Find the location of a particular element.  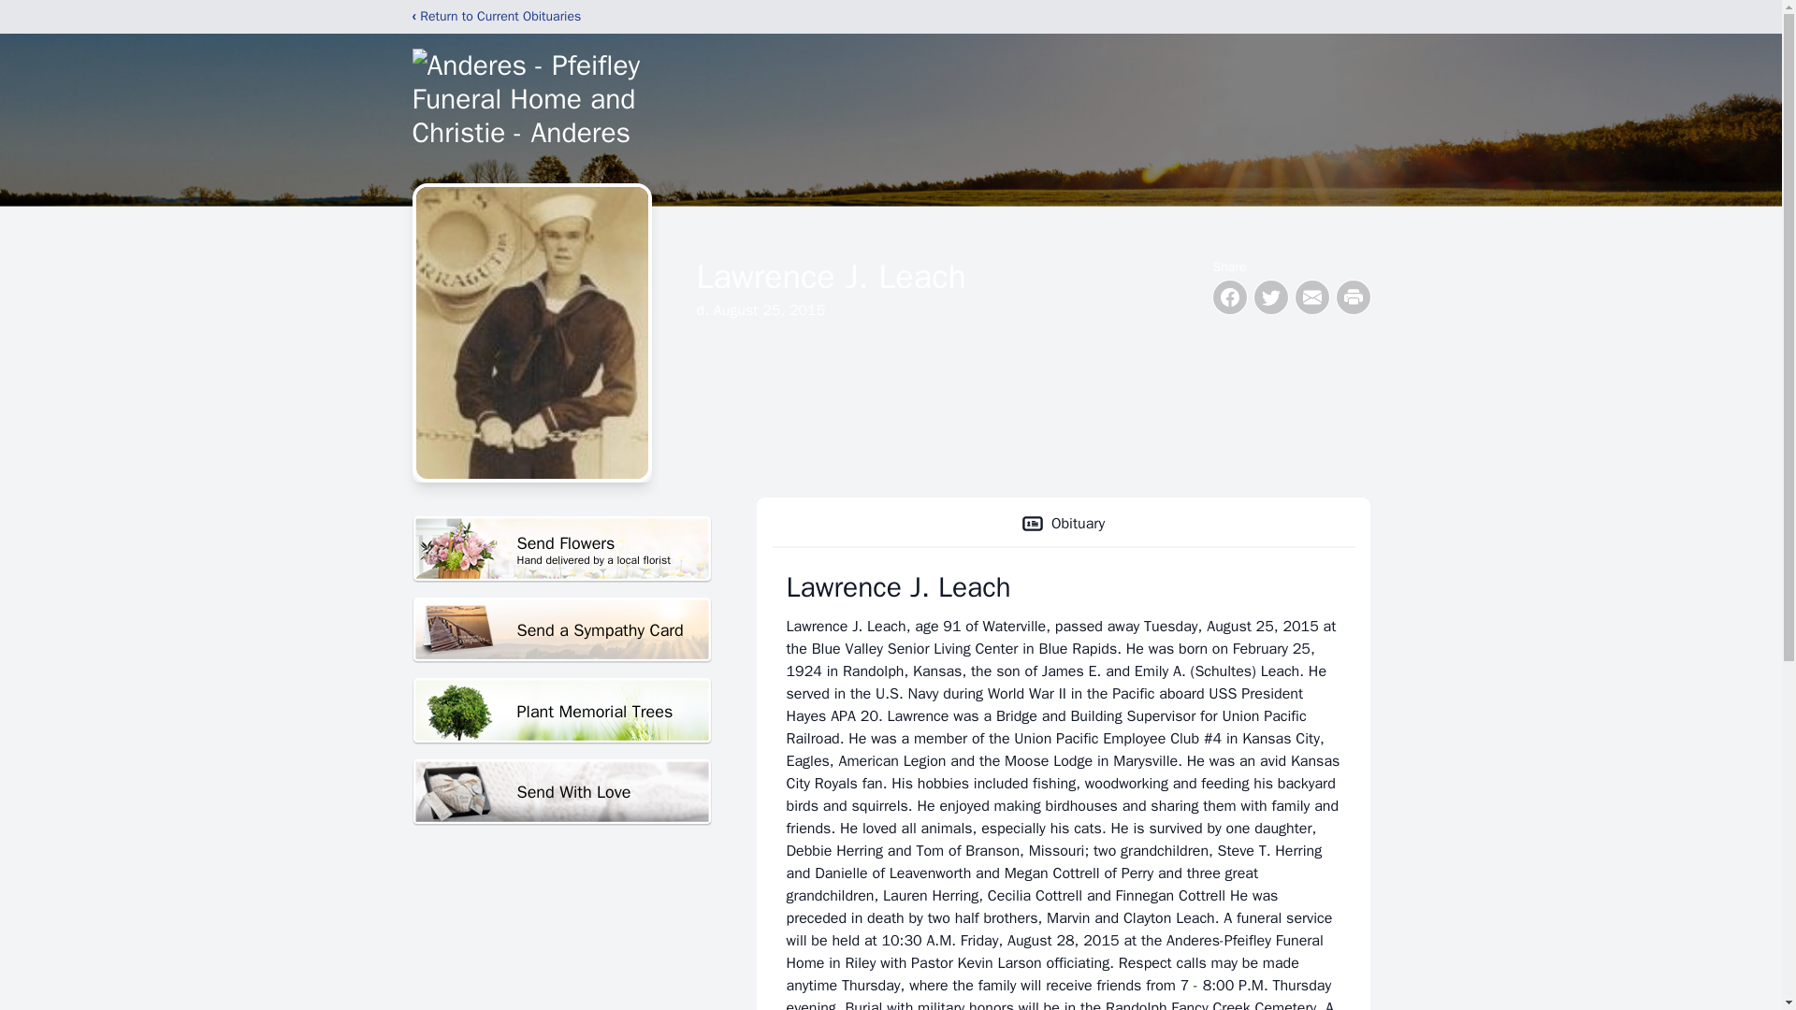

Send With Love is located at coordinates (561, 549).